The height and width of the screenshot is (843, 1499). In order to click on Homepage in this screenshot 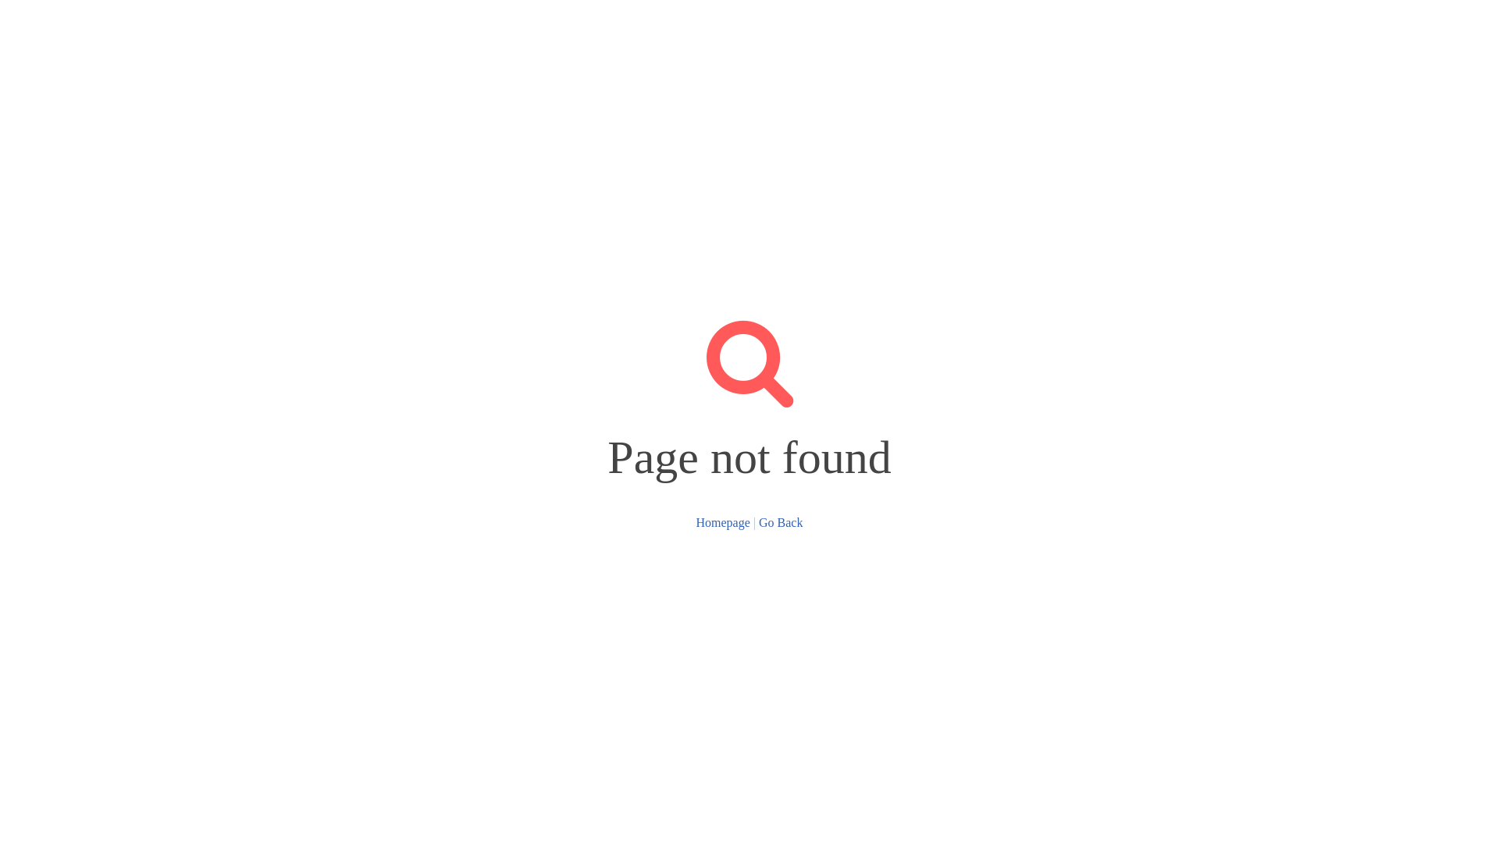, I will do `click(723, 521)`.